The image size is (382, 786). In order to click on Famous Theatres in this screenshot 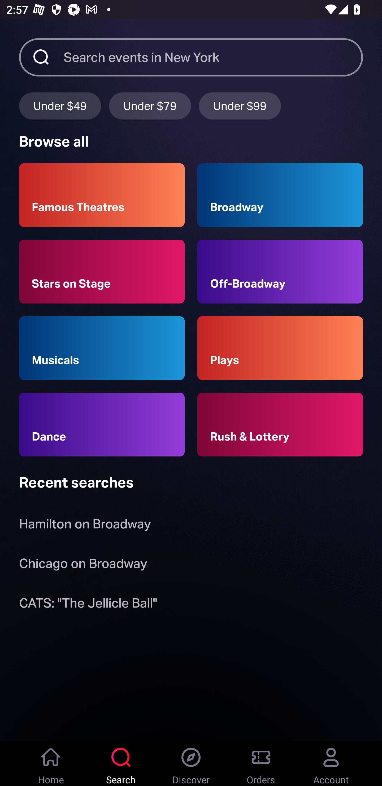, I will do `click(102, 195)`.